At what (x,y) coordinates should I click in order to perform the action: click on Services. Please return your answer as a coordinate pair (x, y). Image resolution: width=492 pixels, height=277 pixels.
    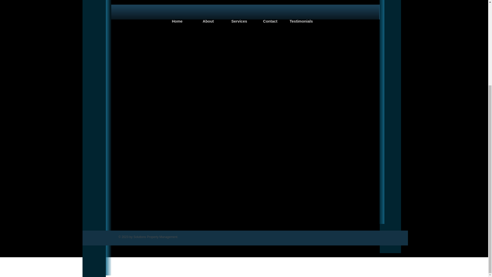
    Looking at the image, I should click on (239, 21).